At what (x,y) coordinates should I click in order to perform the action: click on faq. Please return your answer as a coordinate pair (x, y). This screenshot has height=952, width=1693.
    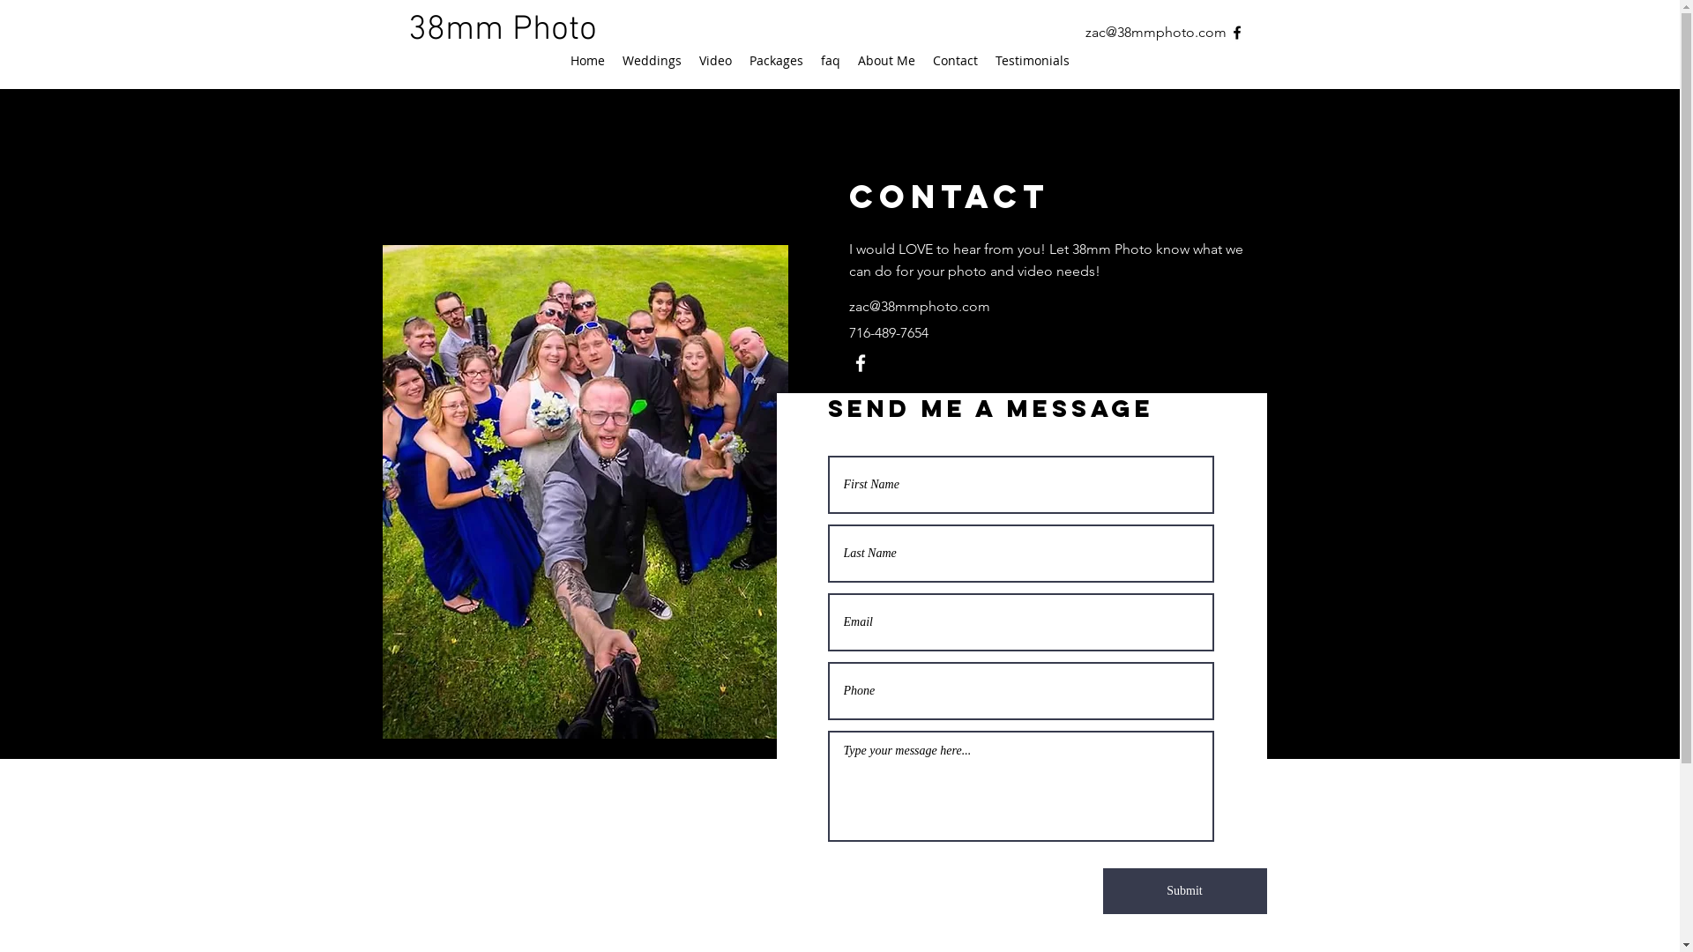
    Looking at the image, I should click on (830, 61).